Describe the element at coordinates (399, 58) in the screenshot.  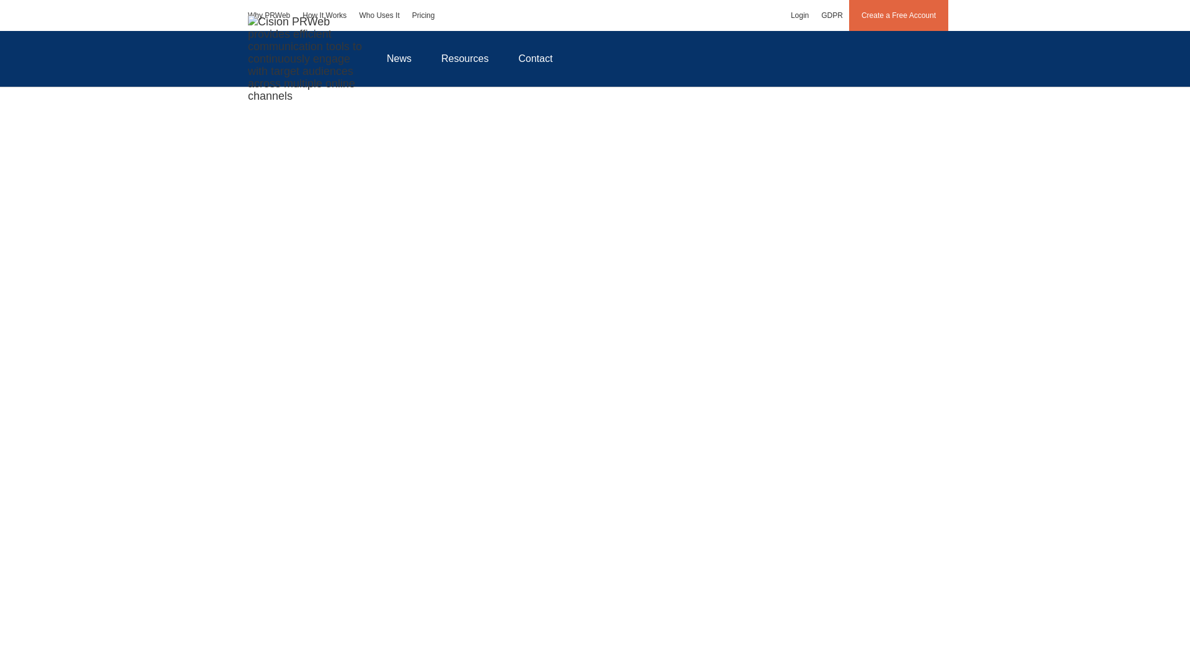
I see `News` at that location.